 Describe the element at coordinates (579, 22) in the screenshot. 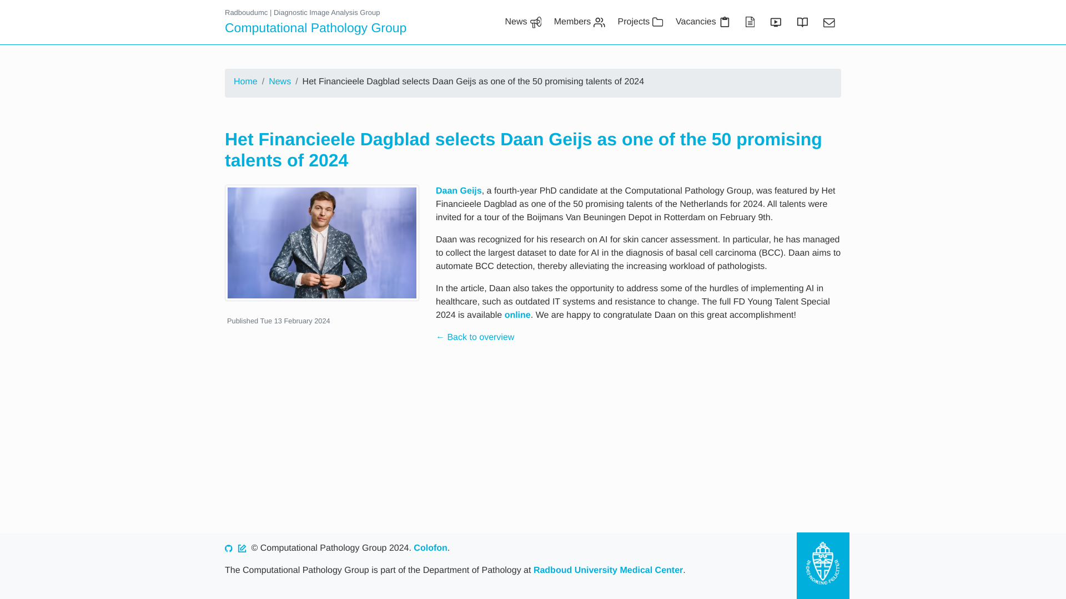

I see `Members` at that location.